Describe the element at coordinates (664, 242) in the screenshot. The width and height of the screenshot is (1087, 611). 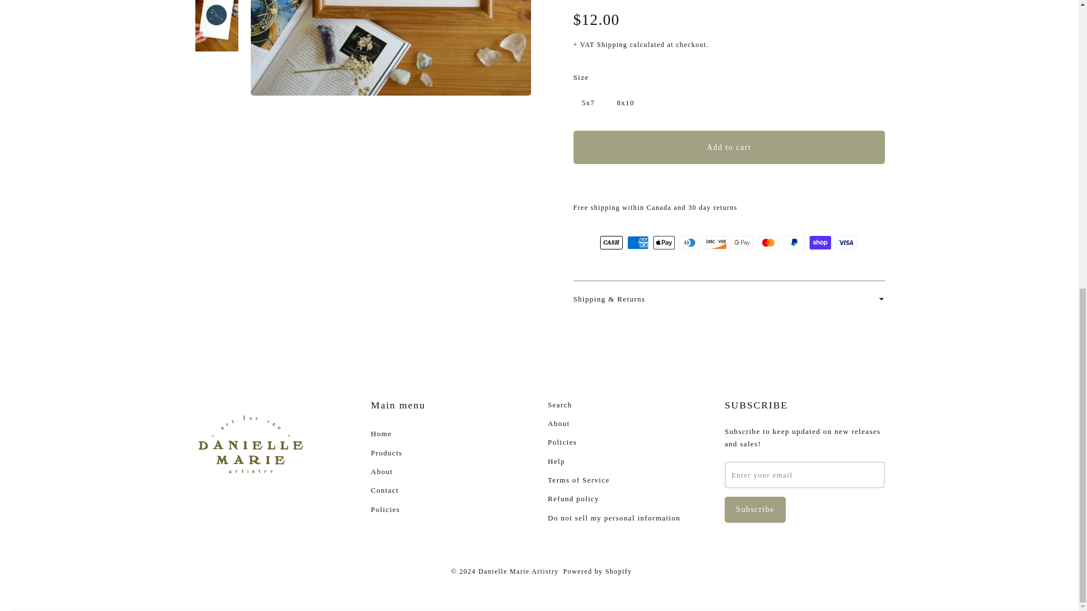
I see `Apple Pay` at that location.